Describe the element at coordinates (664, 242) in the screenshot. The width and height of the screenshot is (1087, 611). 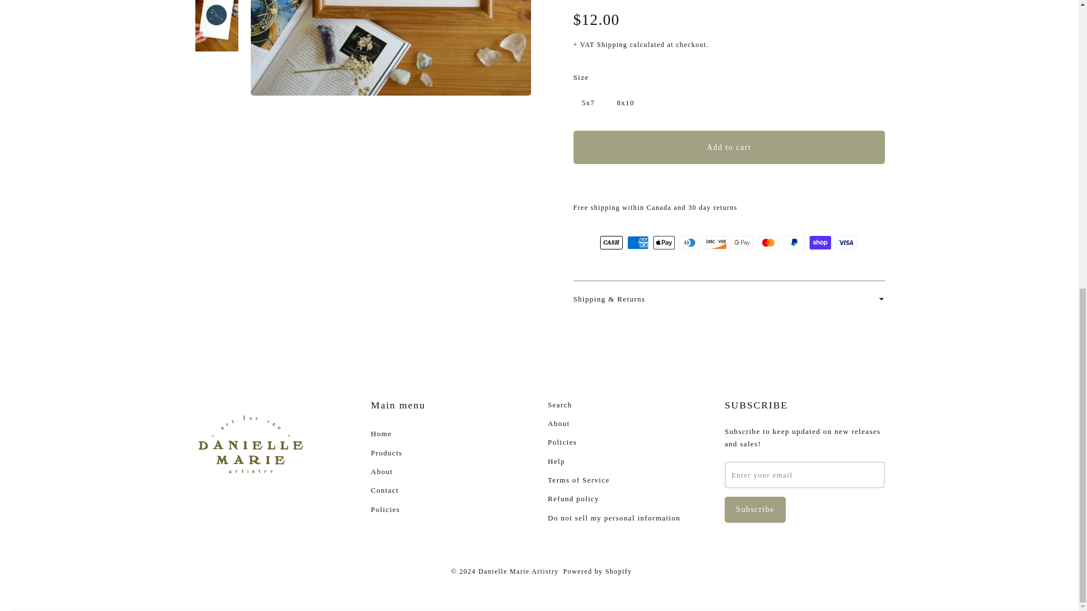
I see `Apple Pay` at that location.